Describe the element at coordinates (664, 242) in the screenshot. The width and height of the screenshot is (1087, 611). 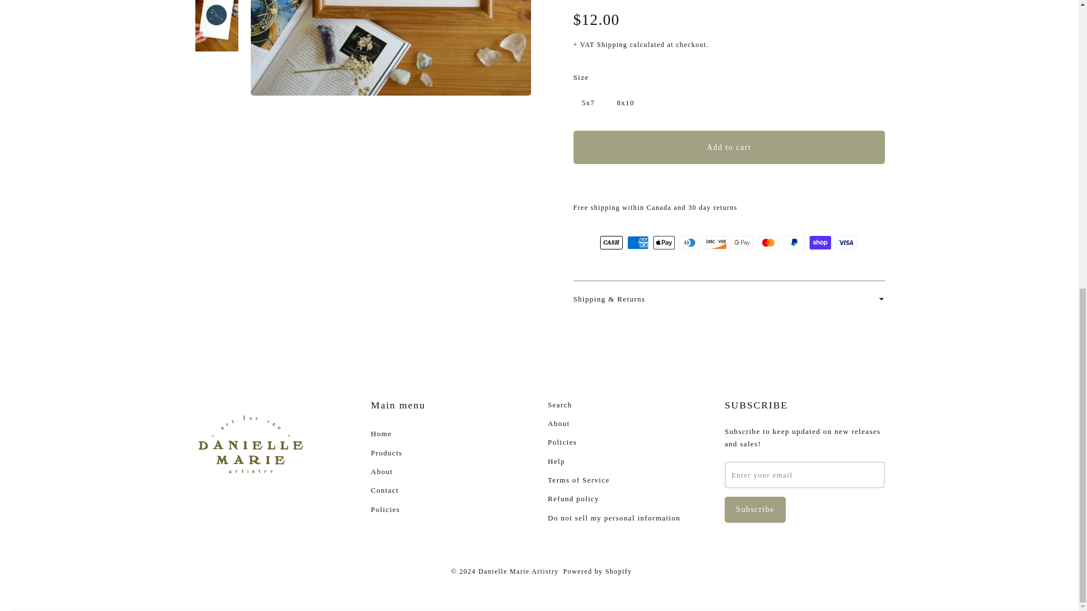
I see `Apple Pay` at that location.